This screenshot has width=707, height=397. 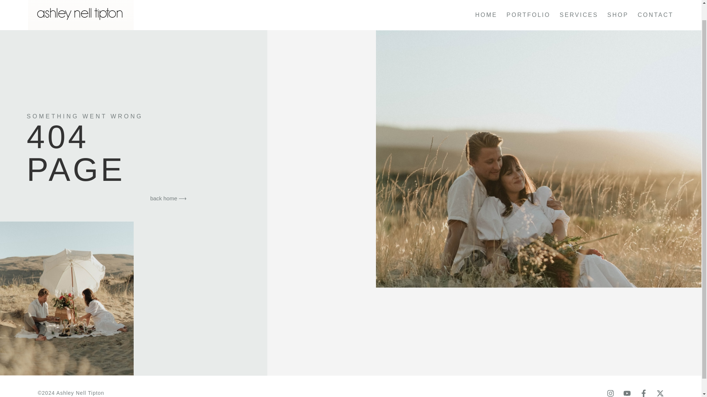 What do you see at coordinates (529, 15) in the screenshot?
I see `PORTFOLIO` at bounding box center [529, 15].